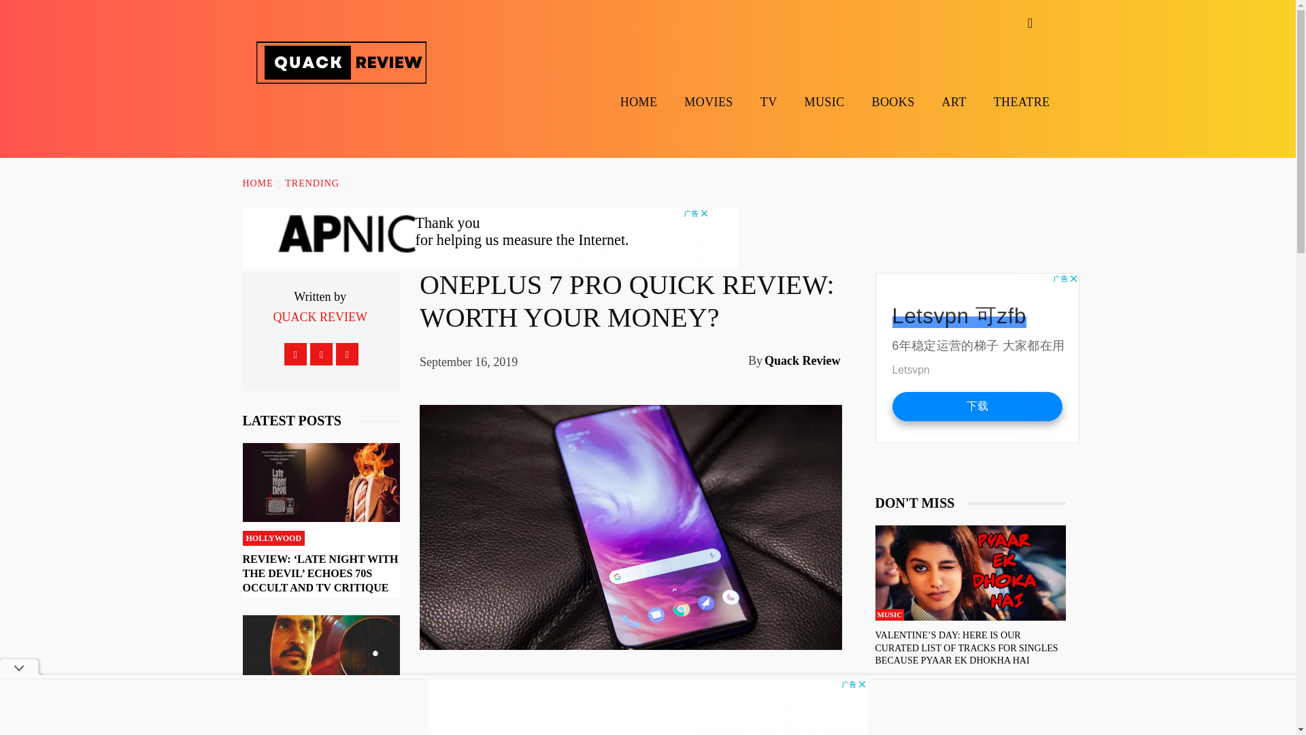 The height and width of the screenshot is (735, 1306). I want to click on HOLLYWOOD, so click(273, 538).